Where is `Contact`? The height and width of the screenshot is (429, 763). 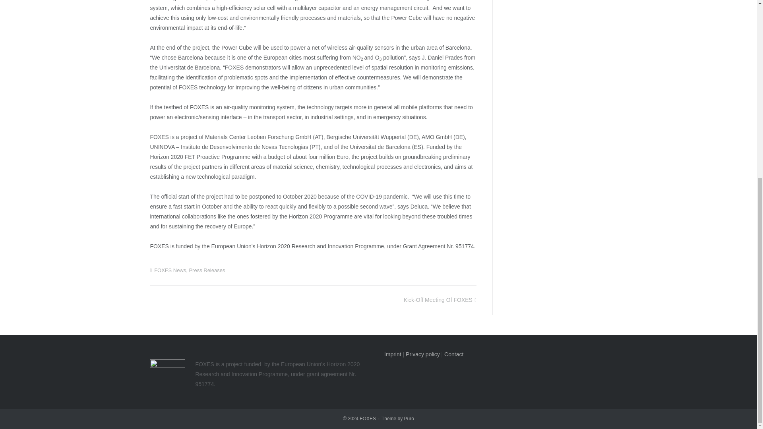 Contact is located at coordinates (453, 354).